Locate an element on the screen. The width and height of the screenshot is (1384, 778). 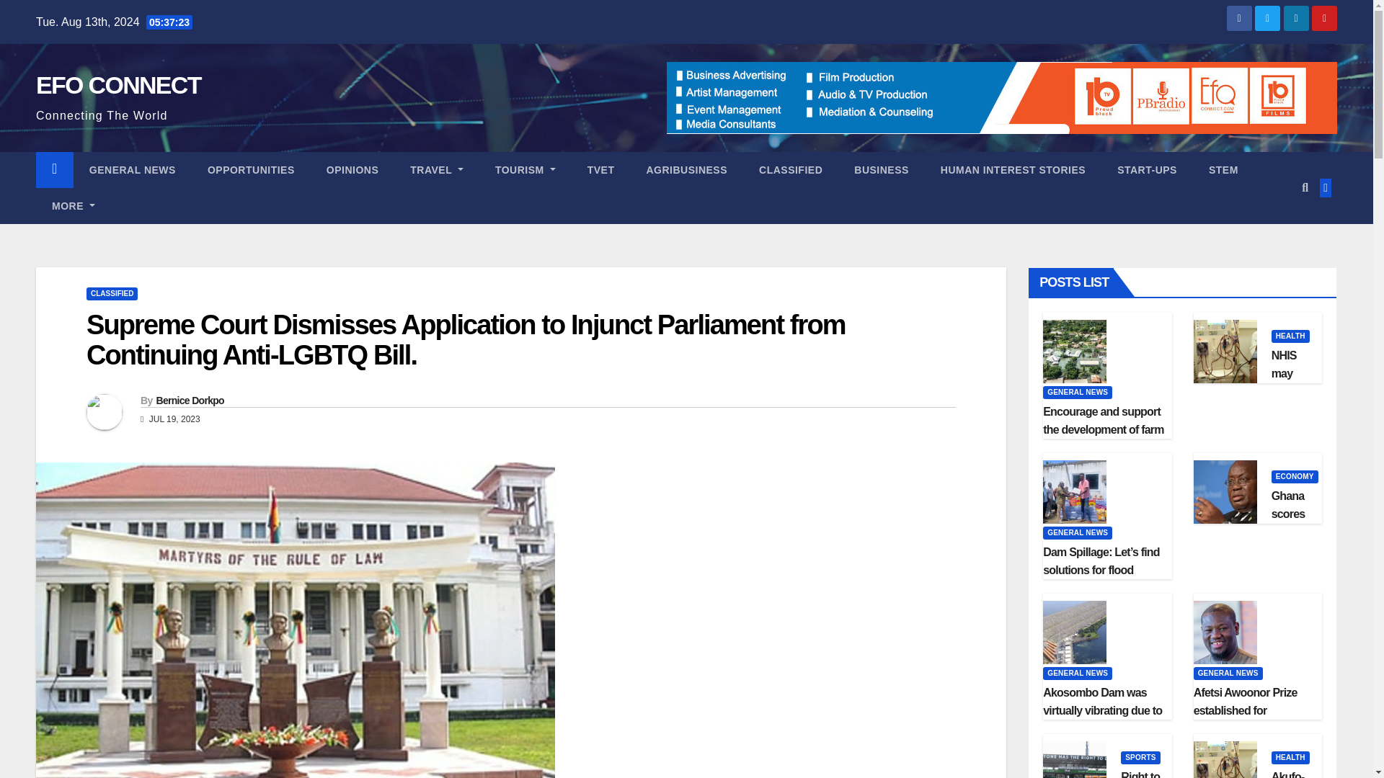
Travel is located at coordinates (437, 170).